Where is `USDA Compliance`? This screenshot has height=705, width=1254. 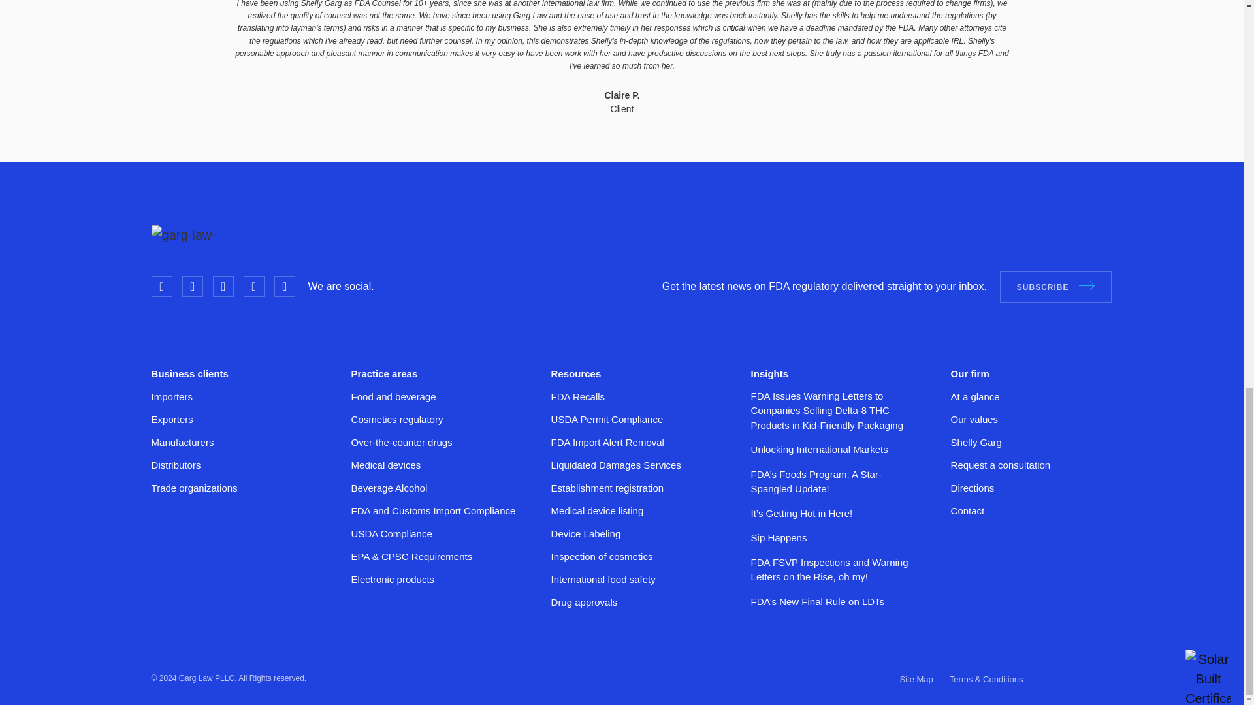 USDA Compliance is located at coordinates (392, 533).